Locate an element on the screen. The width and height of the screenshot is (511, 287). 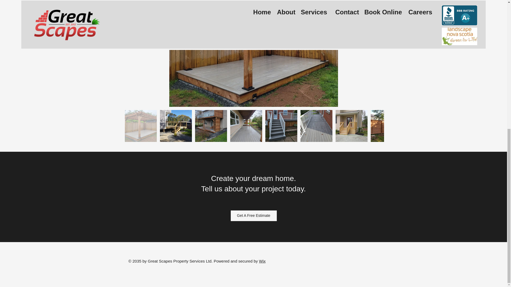
Get A Free Estimate is located at coordinates (253, 216).